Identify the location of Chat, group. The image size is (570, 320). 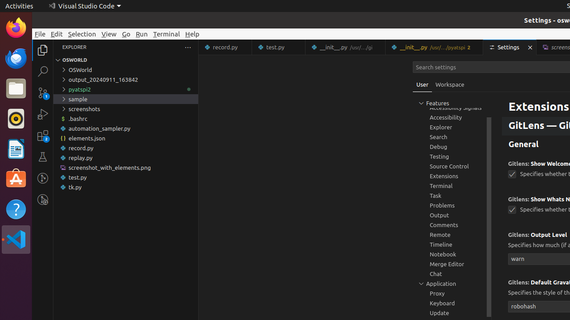
(452, 274).